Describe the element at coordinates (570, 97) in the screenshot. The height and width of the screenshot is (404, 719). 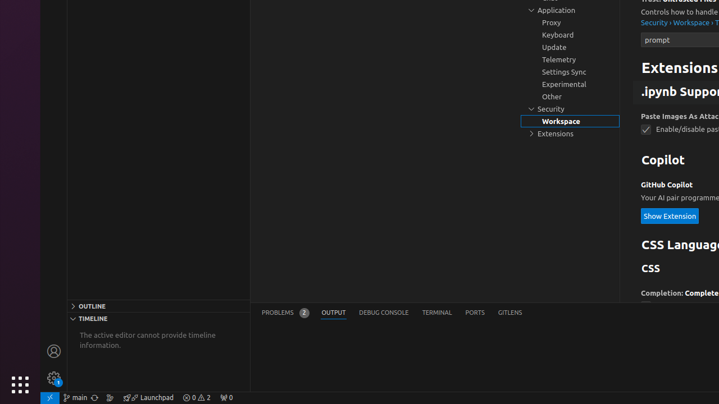
I see `Other, group` at that location.